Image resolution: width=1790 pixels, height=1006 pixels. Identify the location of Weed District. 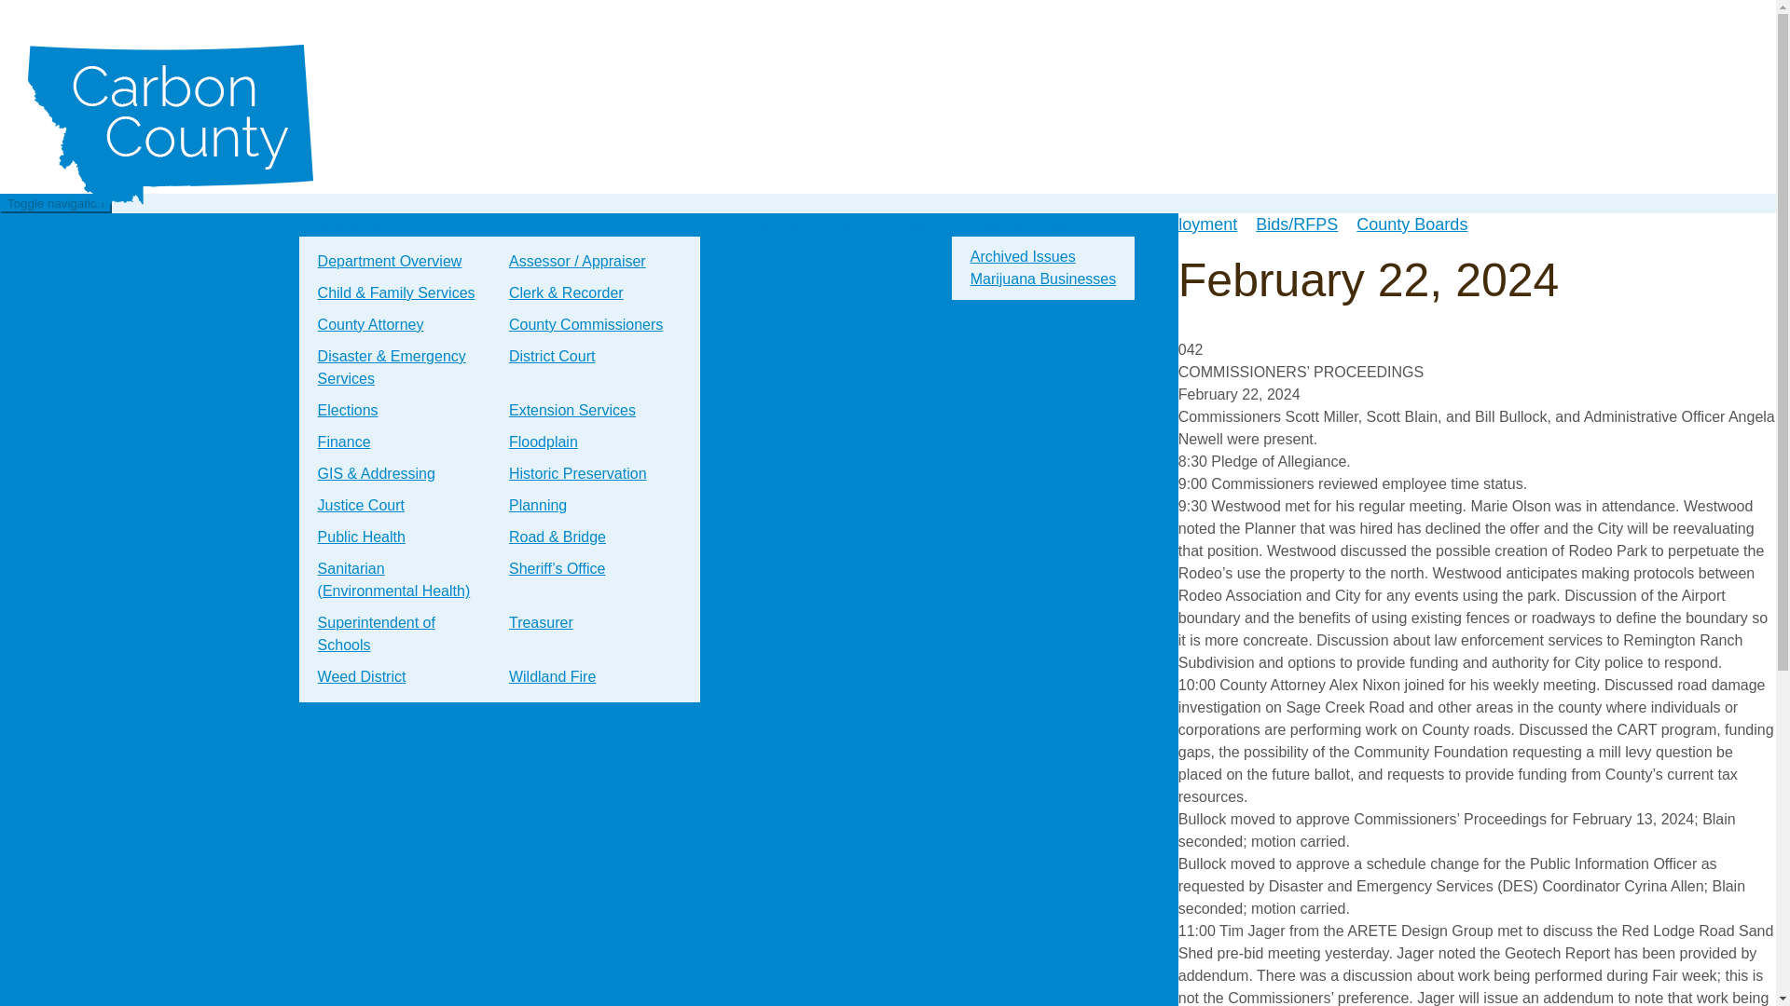
(362, 676).